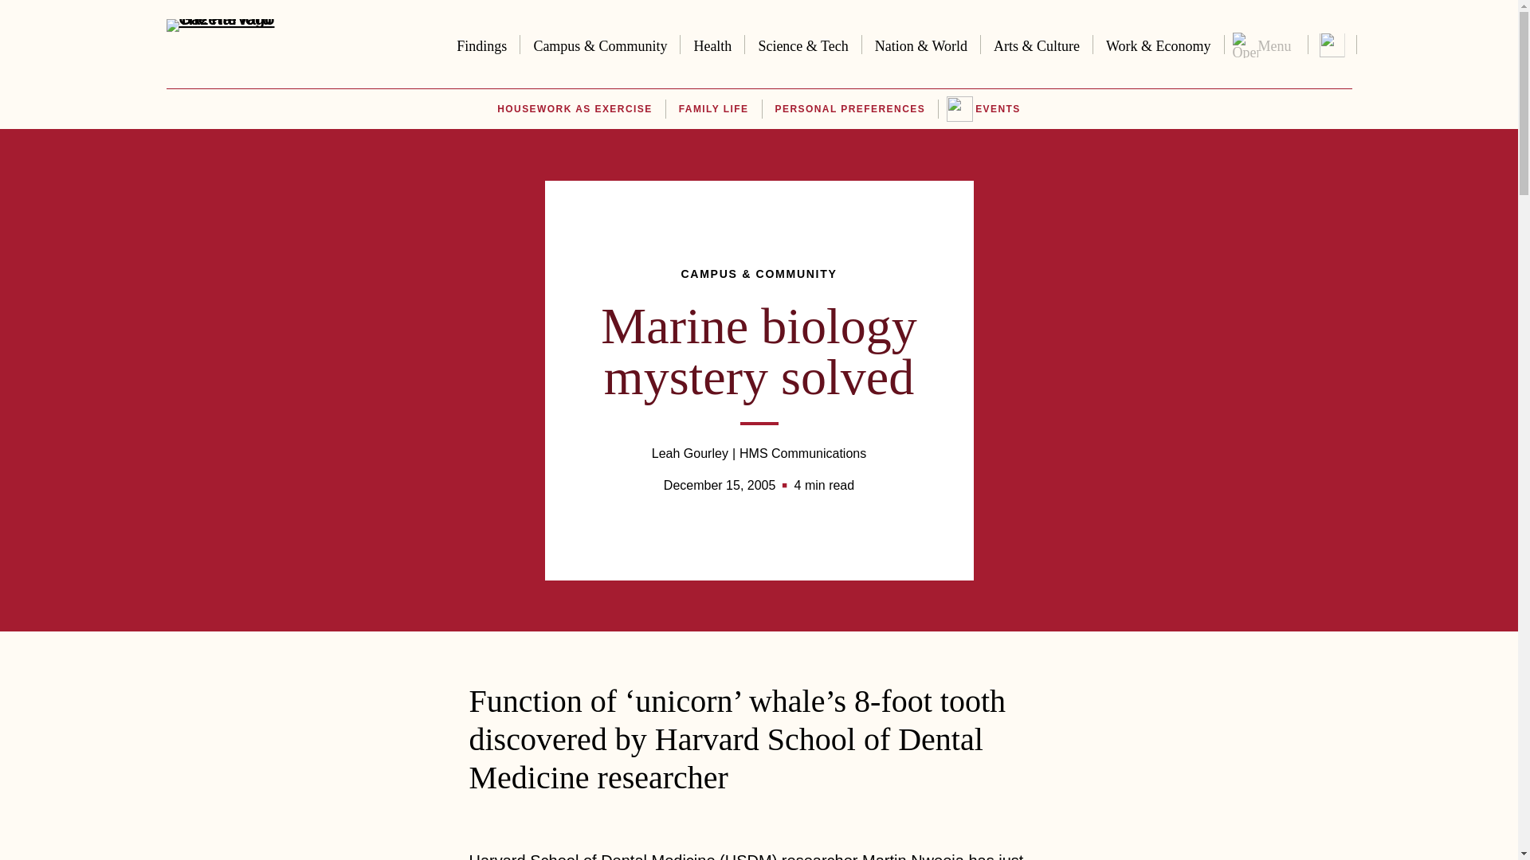 This screenshot has width=1530, height=860. I want to click on Search, so click(1331, 45).